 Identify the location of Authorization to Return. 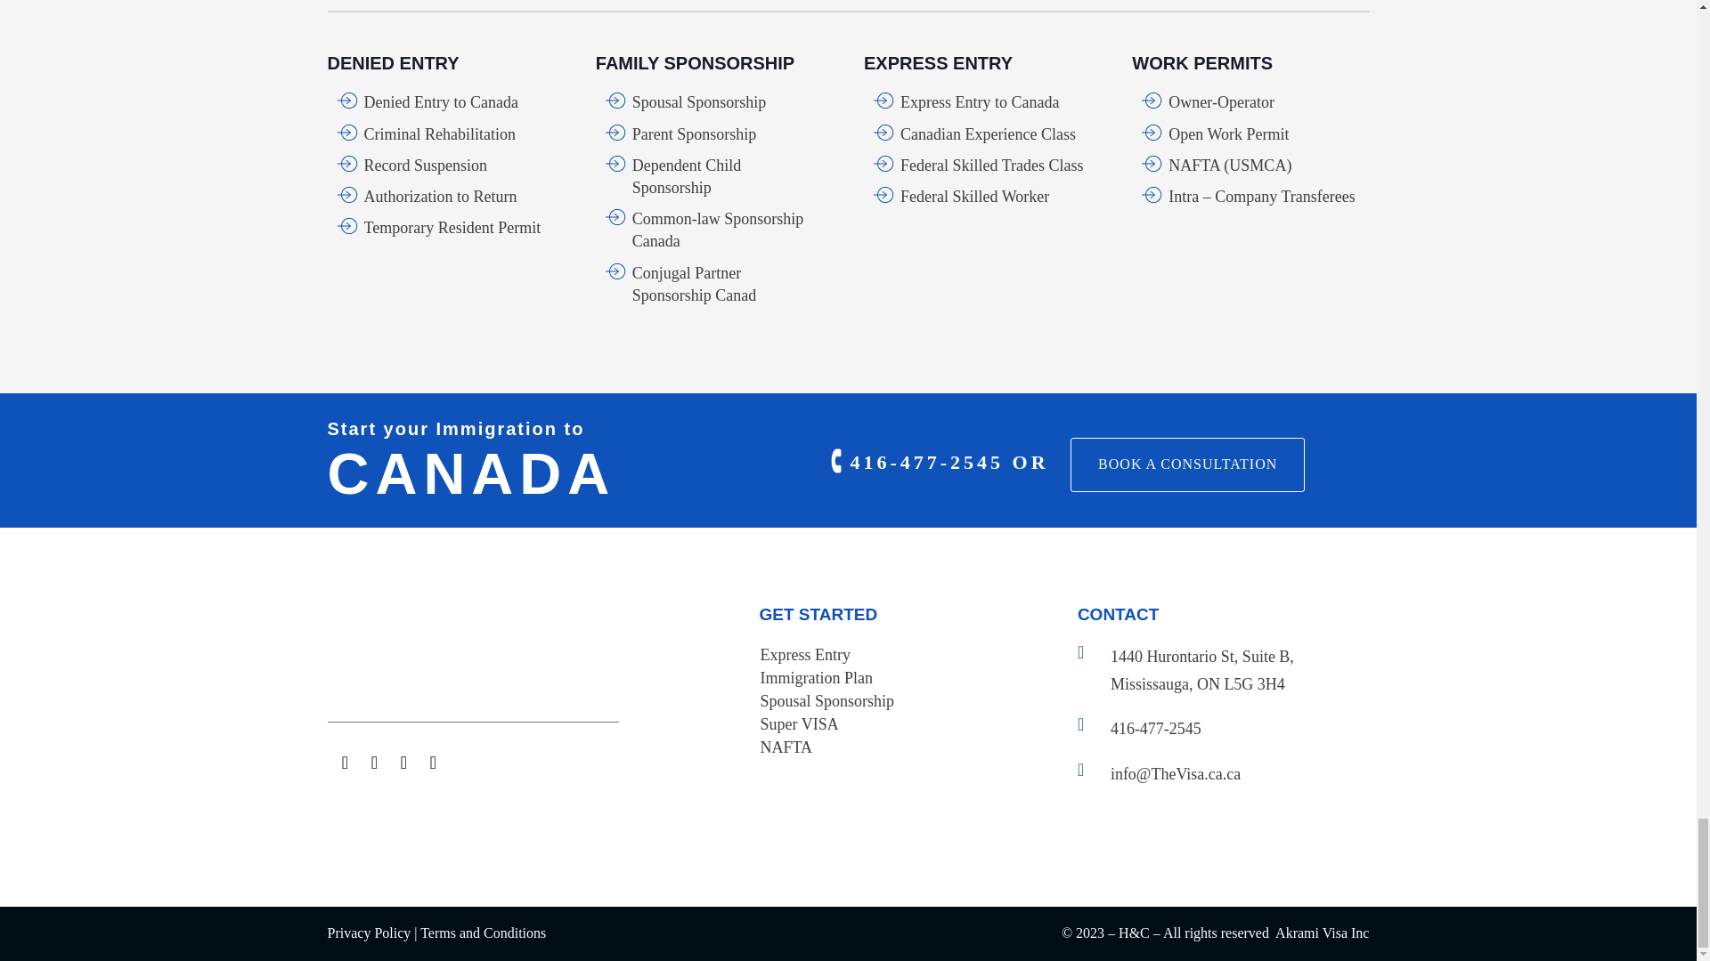
(439, 196).